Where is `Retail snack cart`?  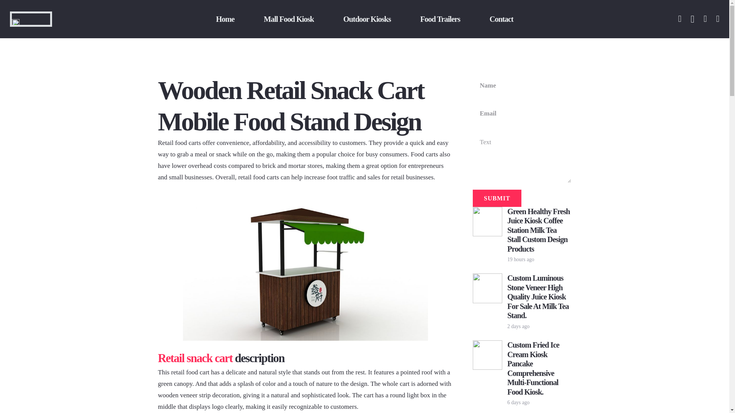 Retail snack cart is located at coordinates (195, 358).